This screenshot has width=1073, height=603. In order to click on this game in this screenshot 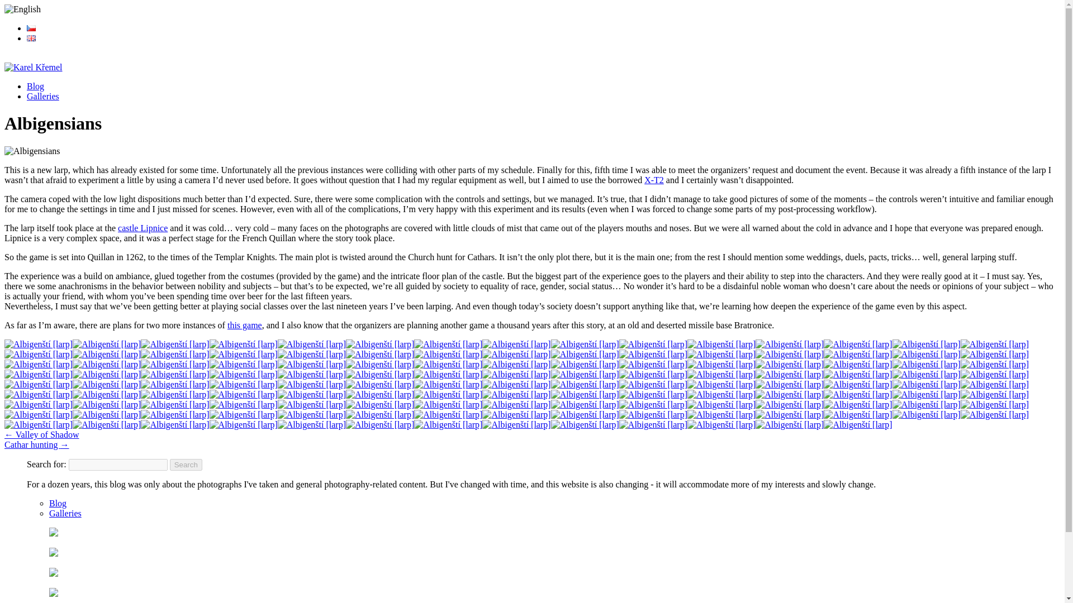, I will do `click(245, 325)`.